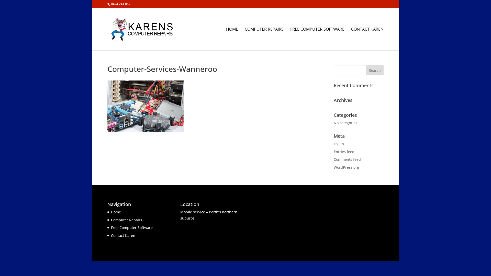  I want to click on CONTACT KAREN, so click(367, 39).